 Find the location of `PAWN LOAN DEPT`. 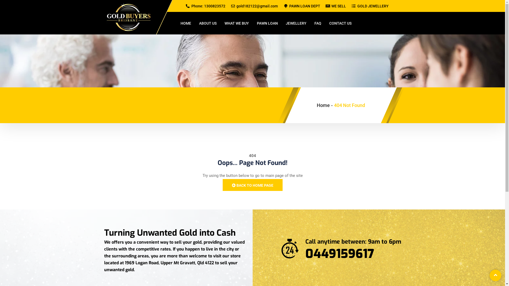

PAWN LOAN DEPT is located at coordinates (302, 6).